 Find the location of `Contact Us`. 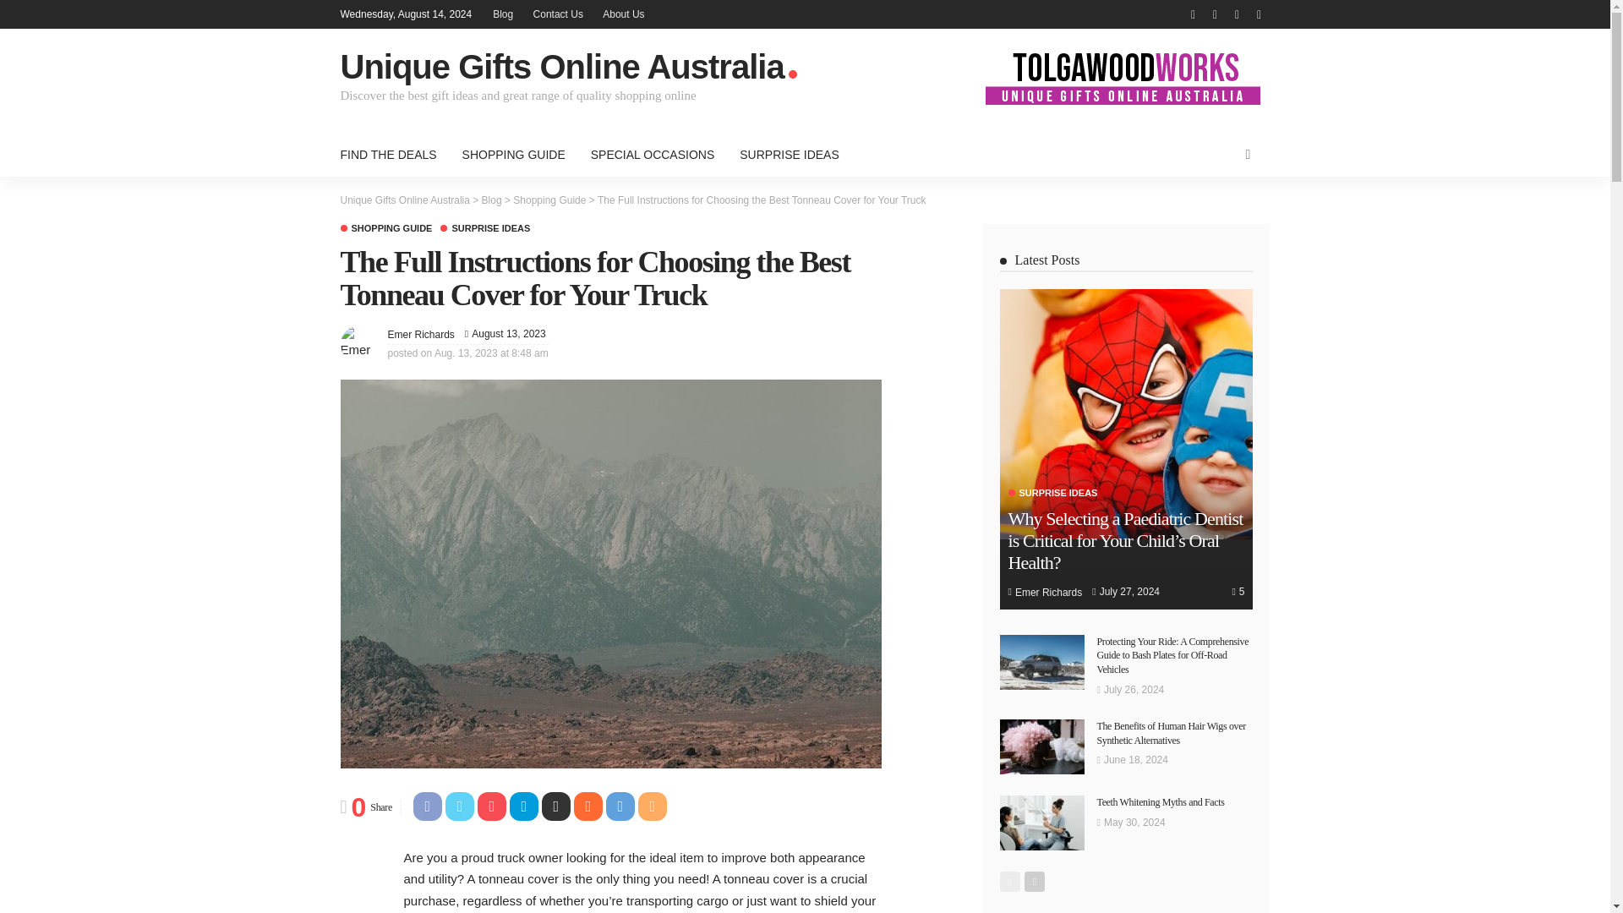

Contact Us is located at coordinates (558, 14).